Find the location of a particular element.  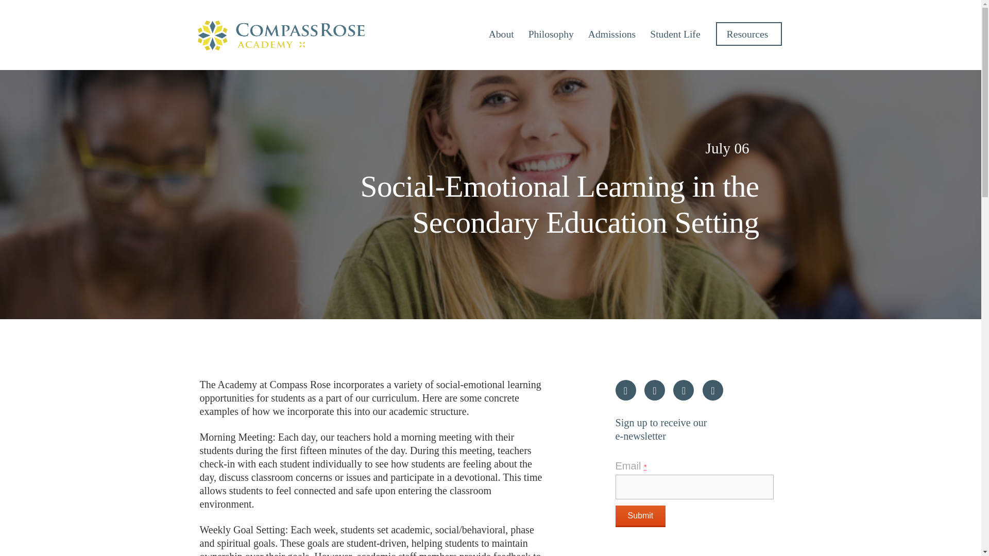

Student Life is located at coordinates (675, 34).